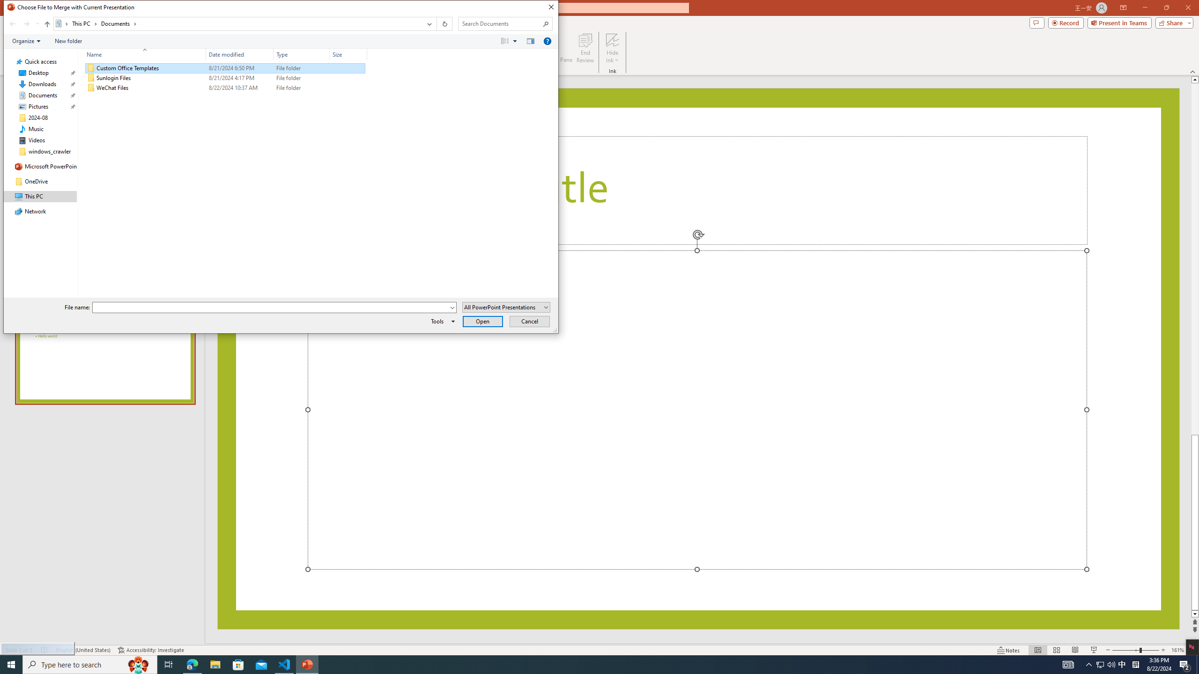  What do you see at coordinates (237, 24) in the screenshot?
I see `Address: Documents` at bounding box center [237, 24].